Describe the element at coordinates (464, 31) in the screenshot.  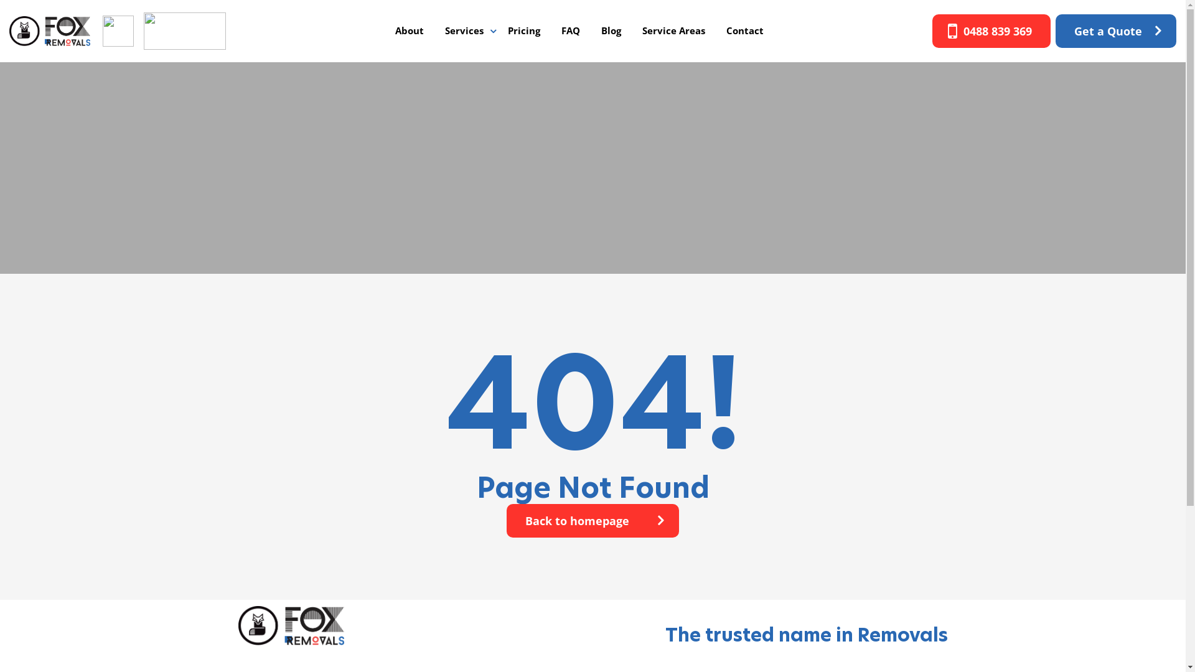
I see `Services` at that location.